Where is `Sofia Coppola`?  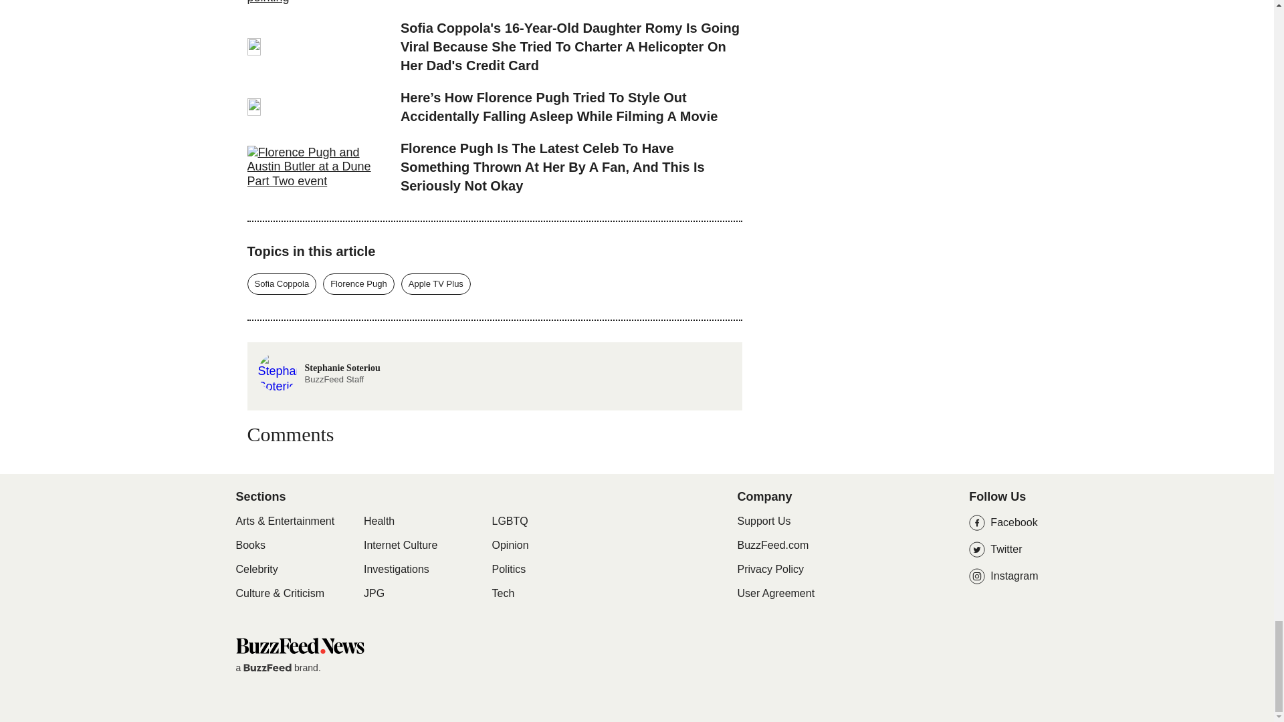
Sofia Coppola is located at coordinates (282, 283).